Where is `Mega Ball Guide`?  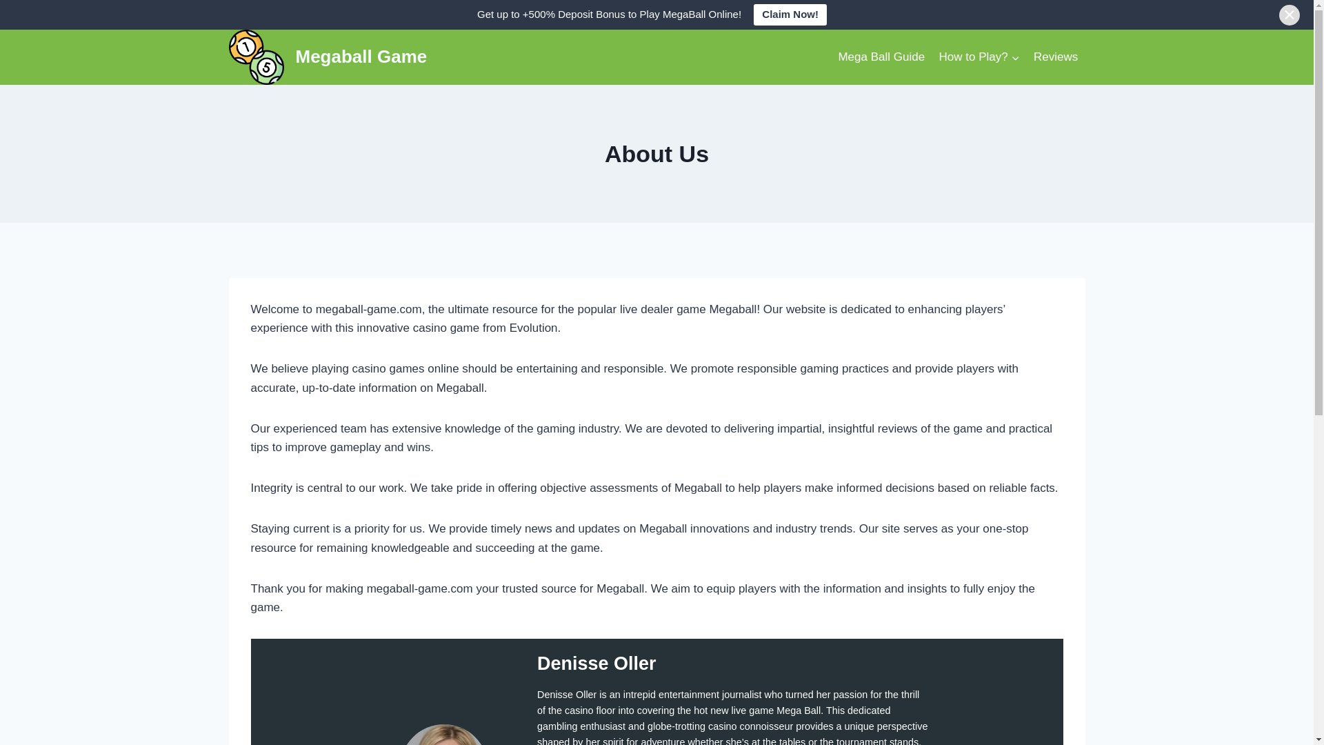
Mega Ball Guide is located at coordinates (881, 57).